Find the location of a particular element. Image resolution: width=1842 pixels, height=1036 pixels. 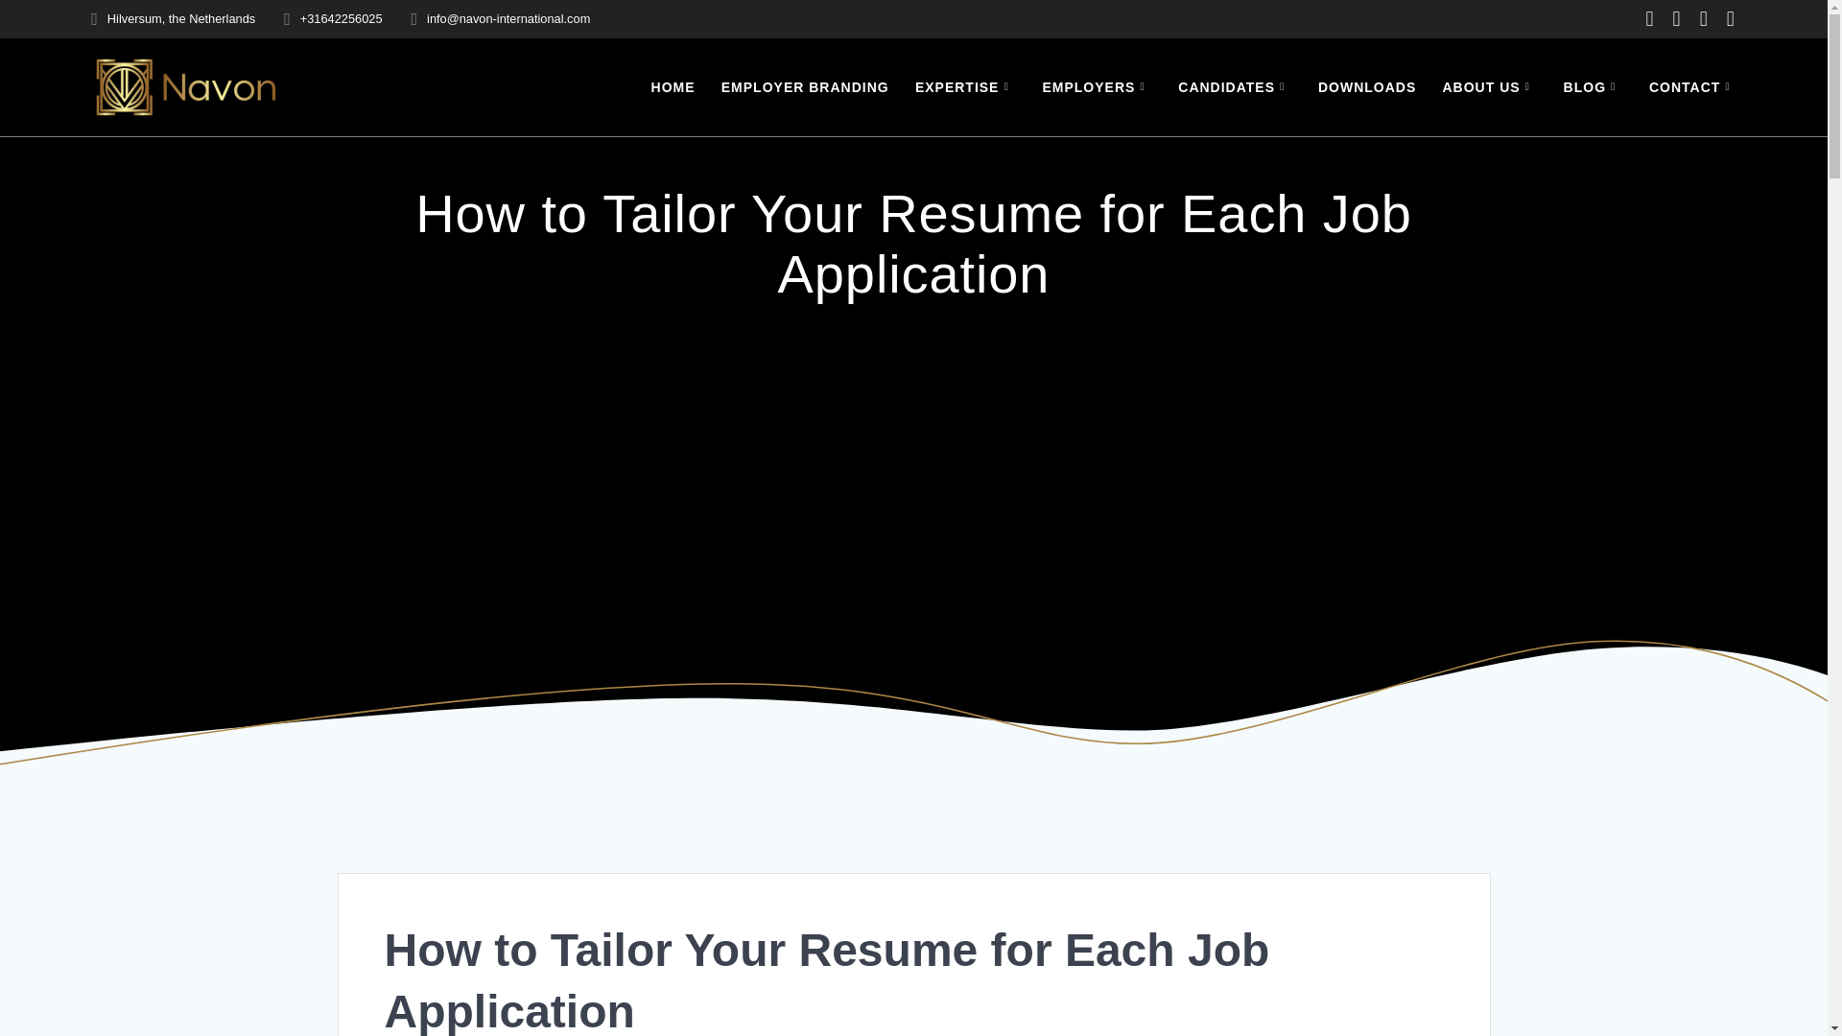

EXPERTISE is located at coordinates (965, 86).